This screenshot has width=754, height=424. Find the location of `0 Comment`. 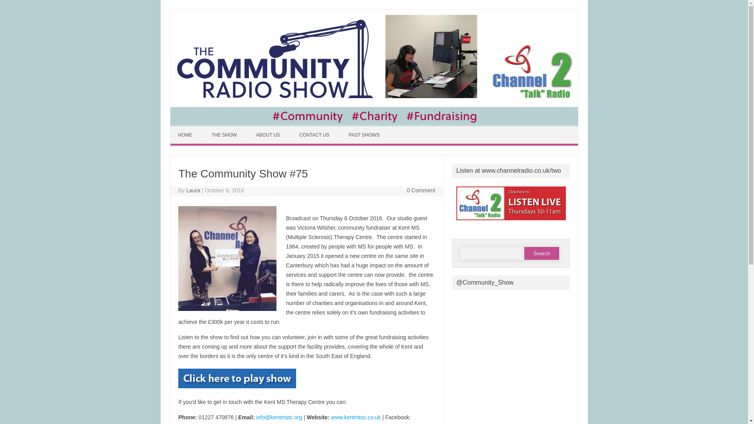

0 Comment is located at coordinates (421, 190).